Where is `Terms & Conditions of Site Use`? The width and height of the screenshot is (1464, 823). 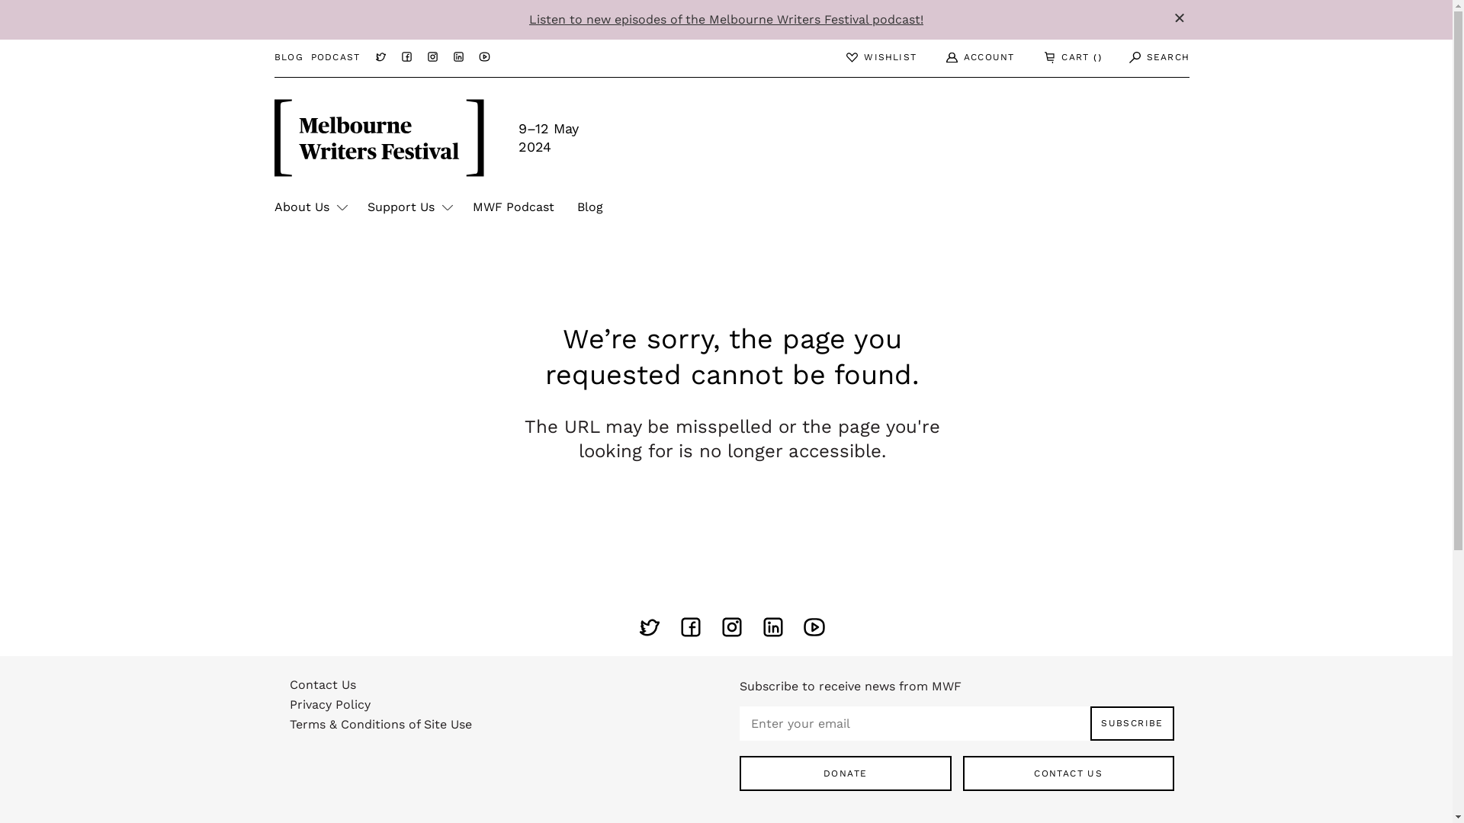
Terms & Conditions of Site Use is located at coordinates (507, 729).